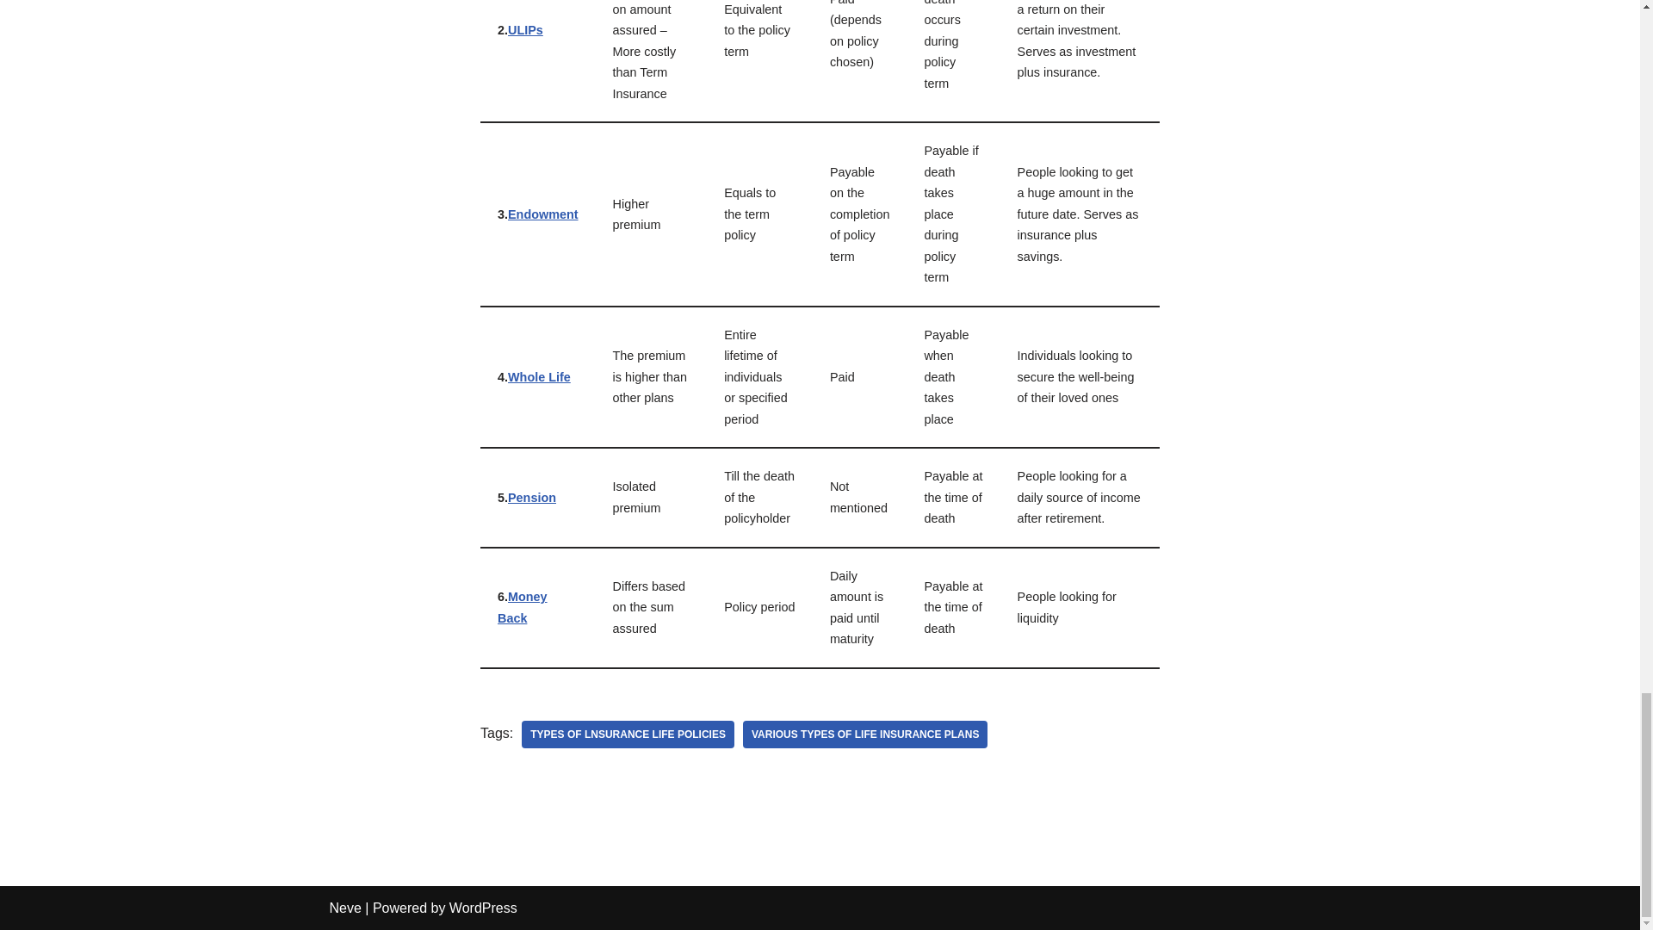 The width and height of the screenshot is (1653, 930). I want to click on Neve, so click(344, 908).